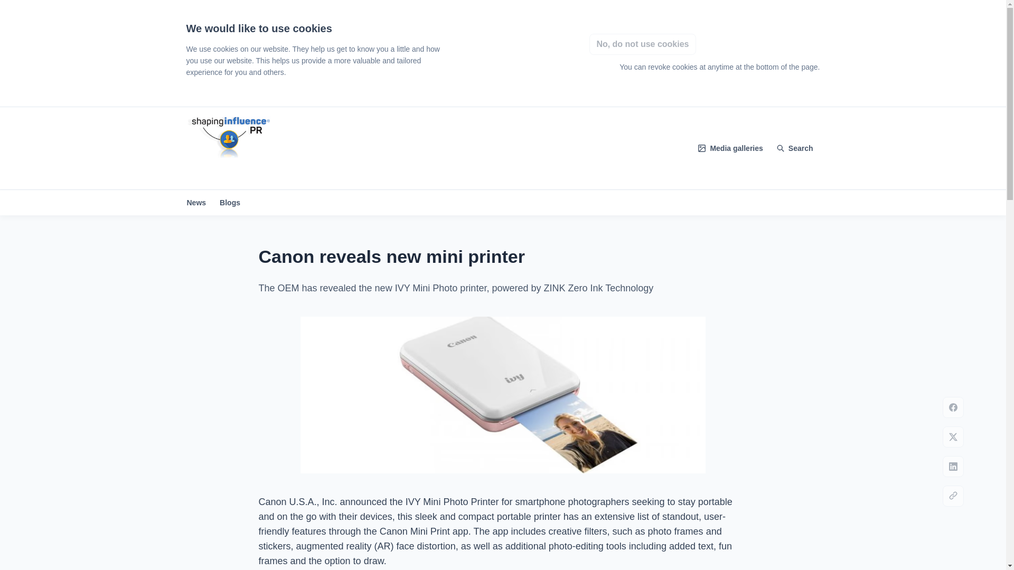 This screenshot has width=1014, height=570. I want to click on Media galleries, so click(730, 148).